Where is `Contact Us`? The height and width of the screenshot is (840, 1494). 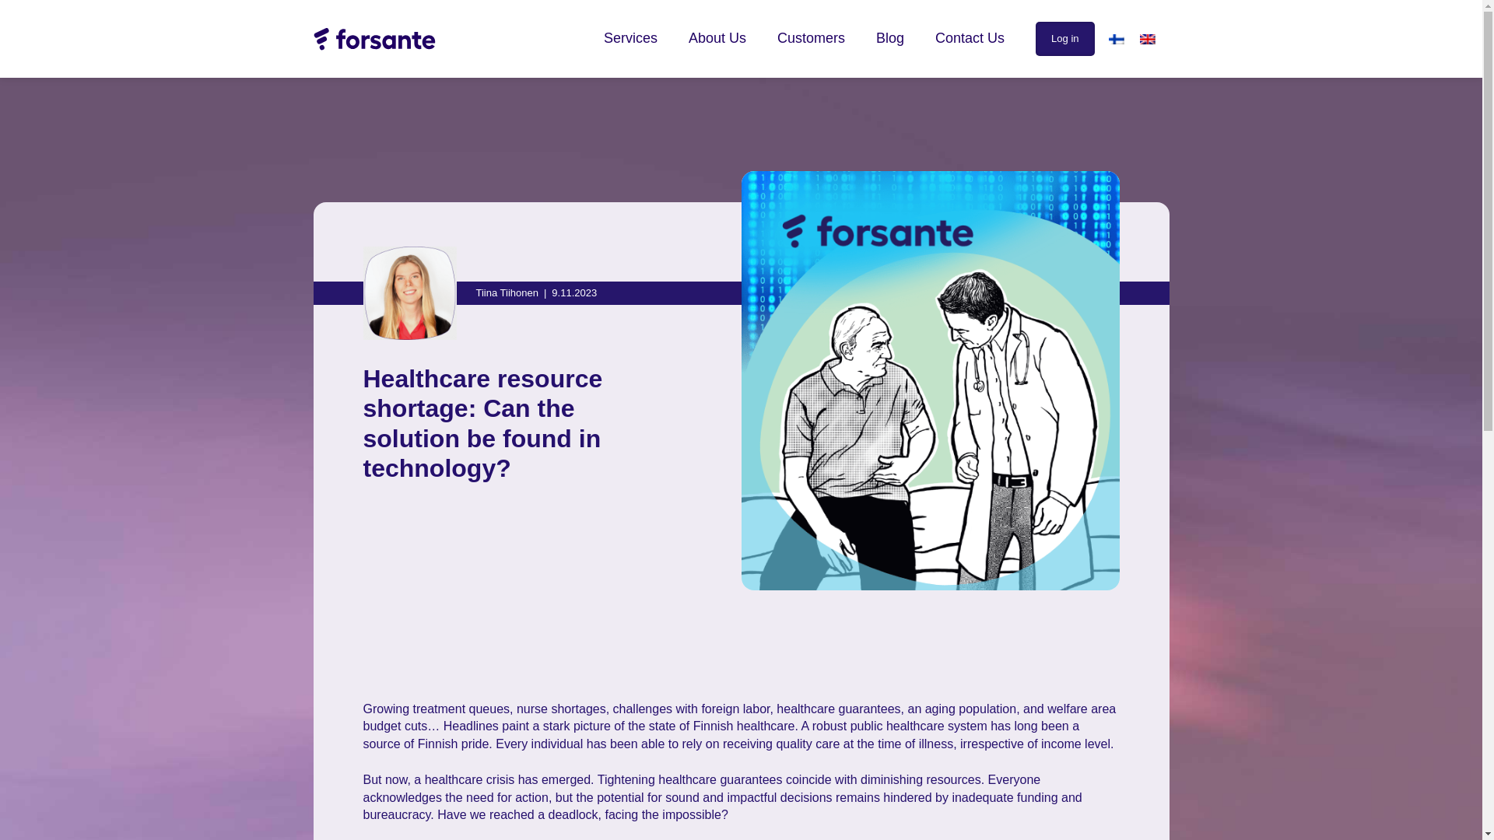
Contact Us is located at coordinates (970, 37).